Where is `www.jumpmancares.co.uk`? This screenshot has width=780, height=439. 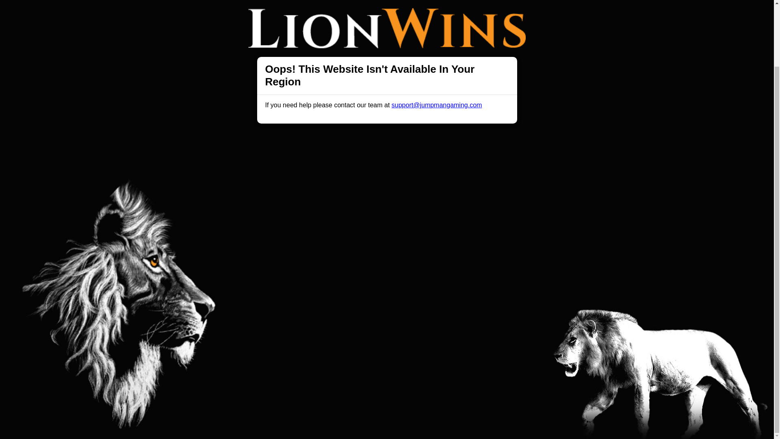 www.jumpmancares.co.uk is located at coordinates (396, 352).